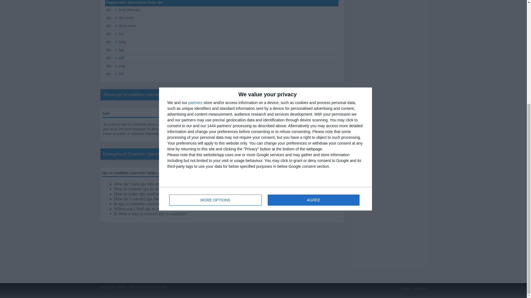 Image resolution: width=531 pixels, height=298 pixels. What do you see at coordinates (313, 43) in the screenshot?
I see `AGREE` at bounding box center [313, 43].